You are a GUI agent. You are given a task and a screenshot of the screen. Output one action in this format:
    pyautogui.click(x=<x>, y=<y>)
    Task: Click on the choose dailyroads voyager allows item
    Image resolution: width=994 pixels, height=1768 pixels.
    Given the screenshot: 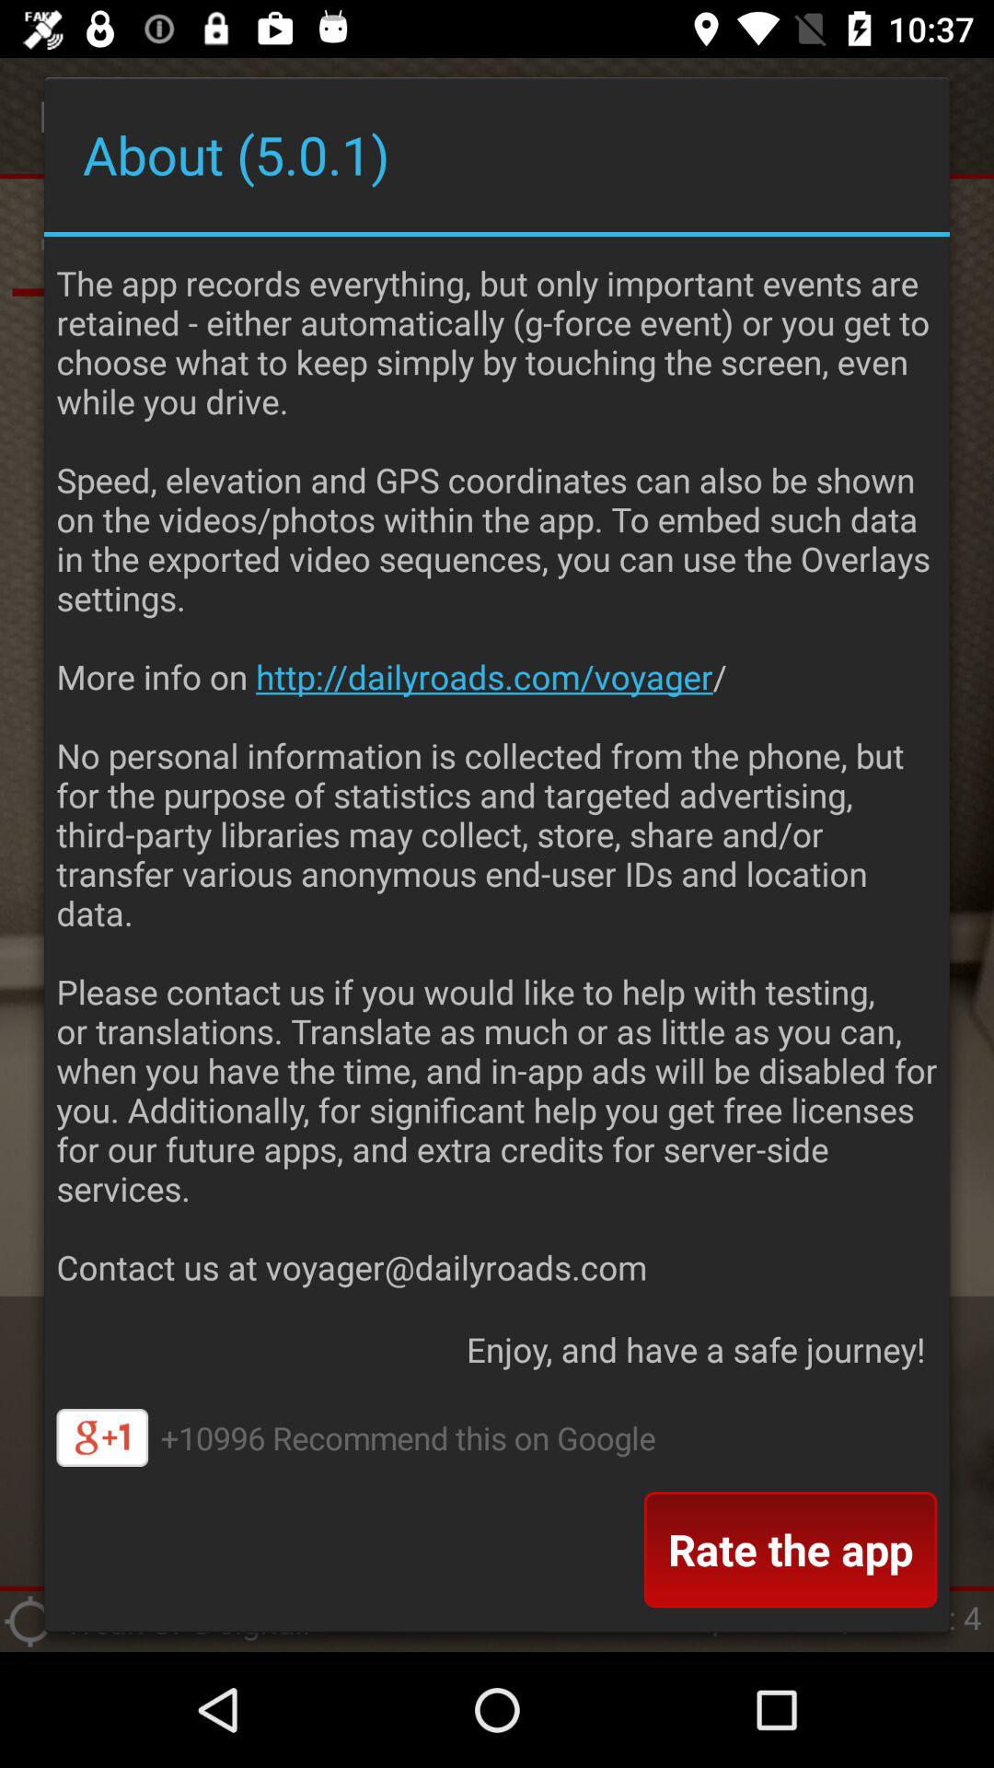 What is the action you would take?
    pyautogui.click(x=497, y=770)
    